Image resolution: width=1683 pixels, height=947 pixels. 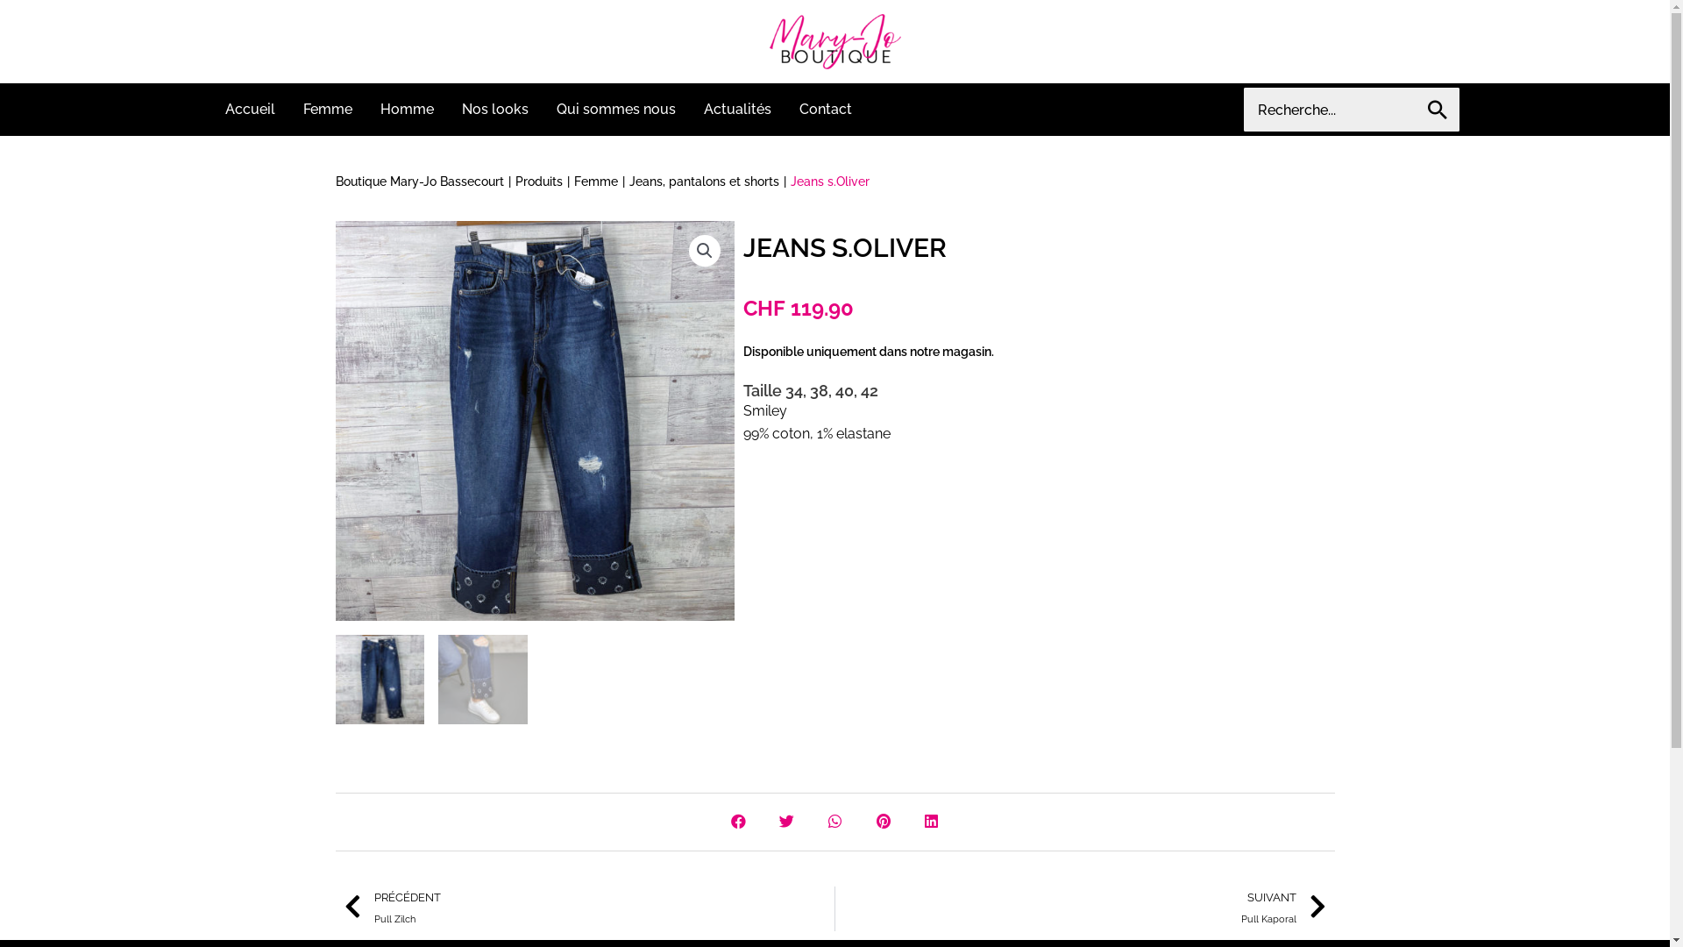 I want to click on Homme, so click(x=407, y=110).